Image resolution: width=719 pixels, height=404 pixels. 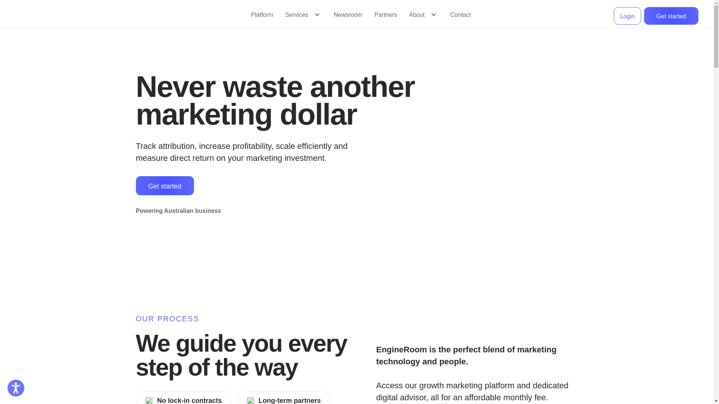 I want to click on Newsroom, so click(x=348, y=15).